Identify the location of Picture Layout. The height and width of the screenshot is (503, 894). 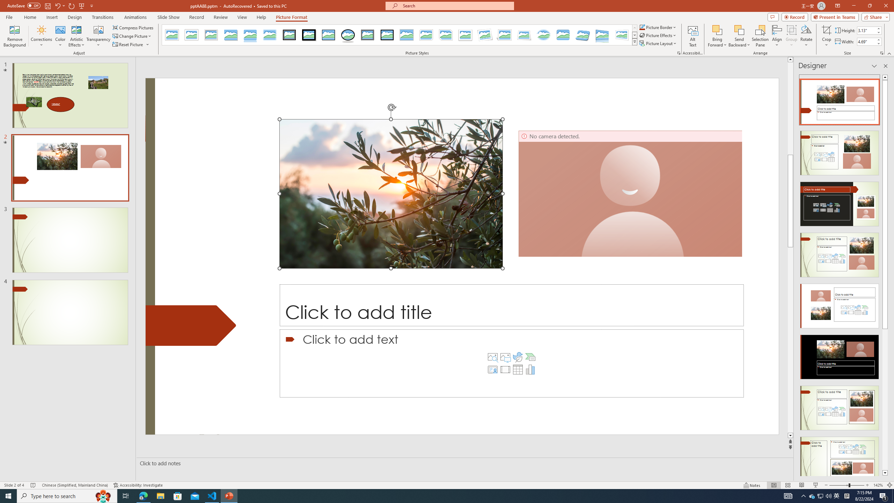
(658, 43).